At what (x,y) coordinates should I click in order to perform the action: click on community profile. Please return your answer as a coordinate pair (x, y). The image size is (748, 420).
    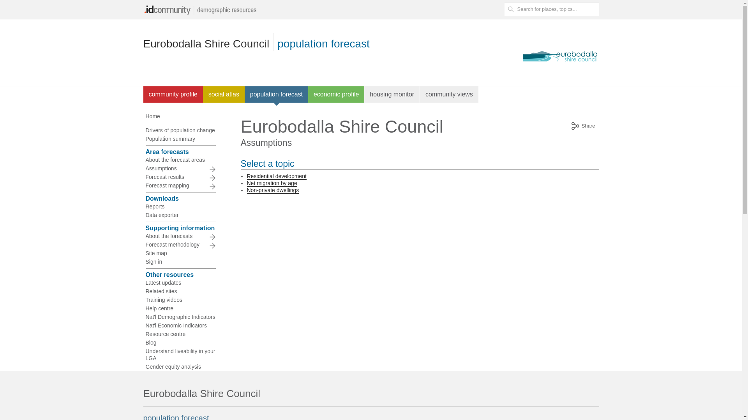
    Looking at the image, I should click on (173, 94).